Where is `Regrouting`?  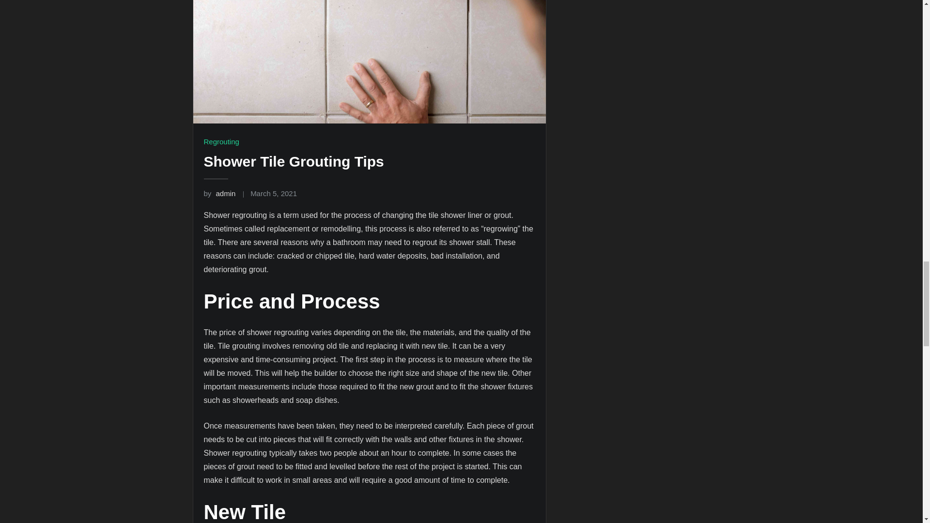
Regrouting is located at coordinates (221, 141).